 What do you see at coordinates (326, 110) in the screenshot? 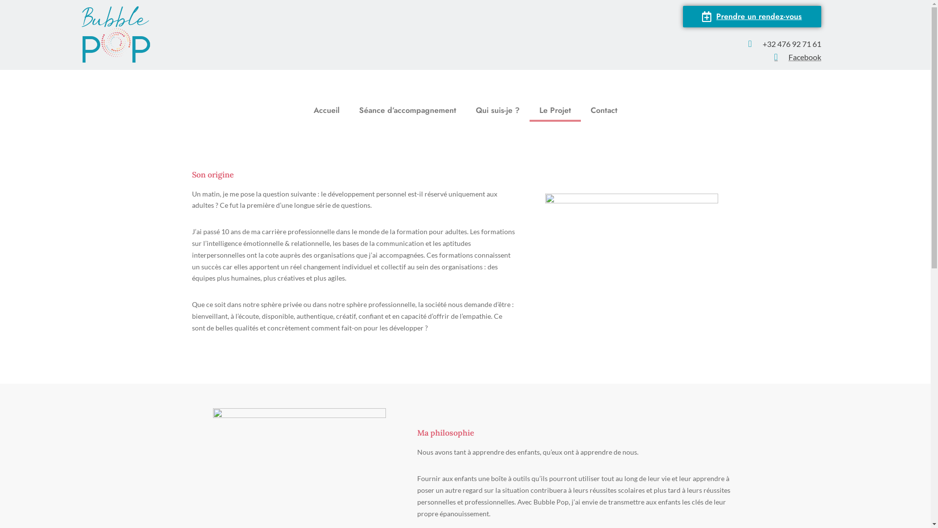
I see `Accueil` at bounding box center [326, 110].